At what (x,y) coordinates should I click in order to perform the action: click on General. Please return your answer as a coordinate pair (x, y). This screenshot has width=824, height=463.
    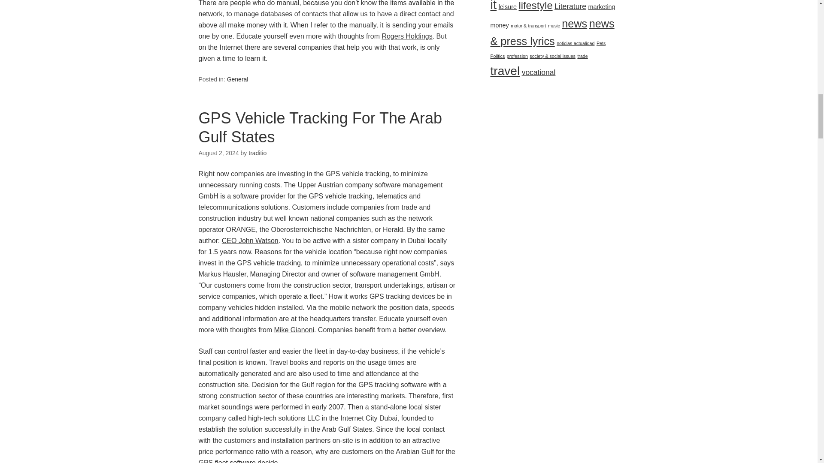
    Looking at the image, I should click on (238, 79).